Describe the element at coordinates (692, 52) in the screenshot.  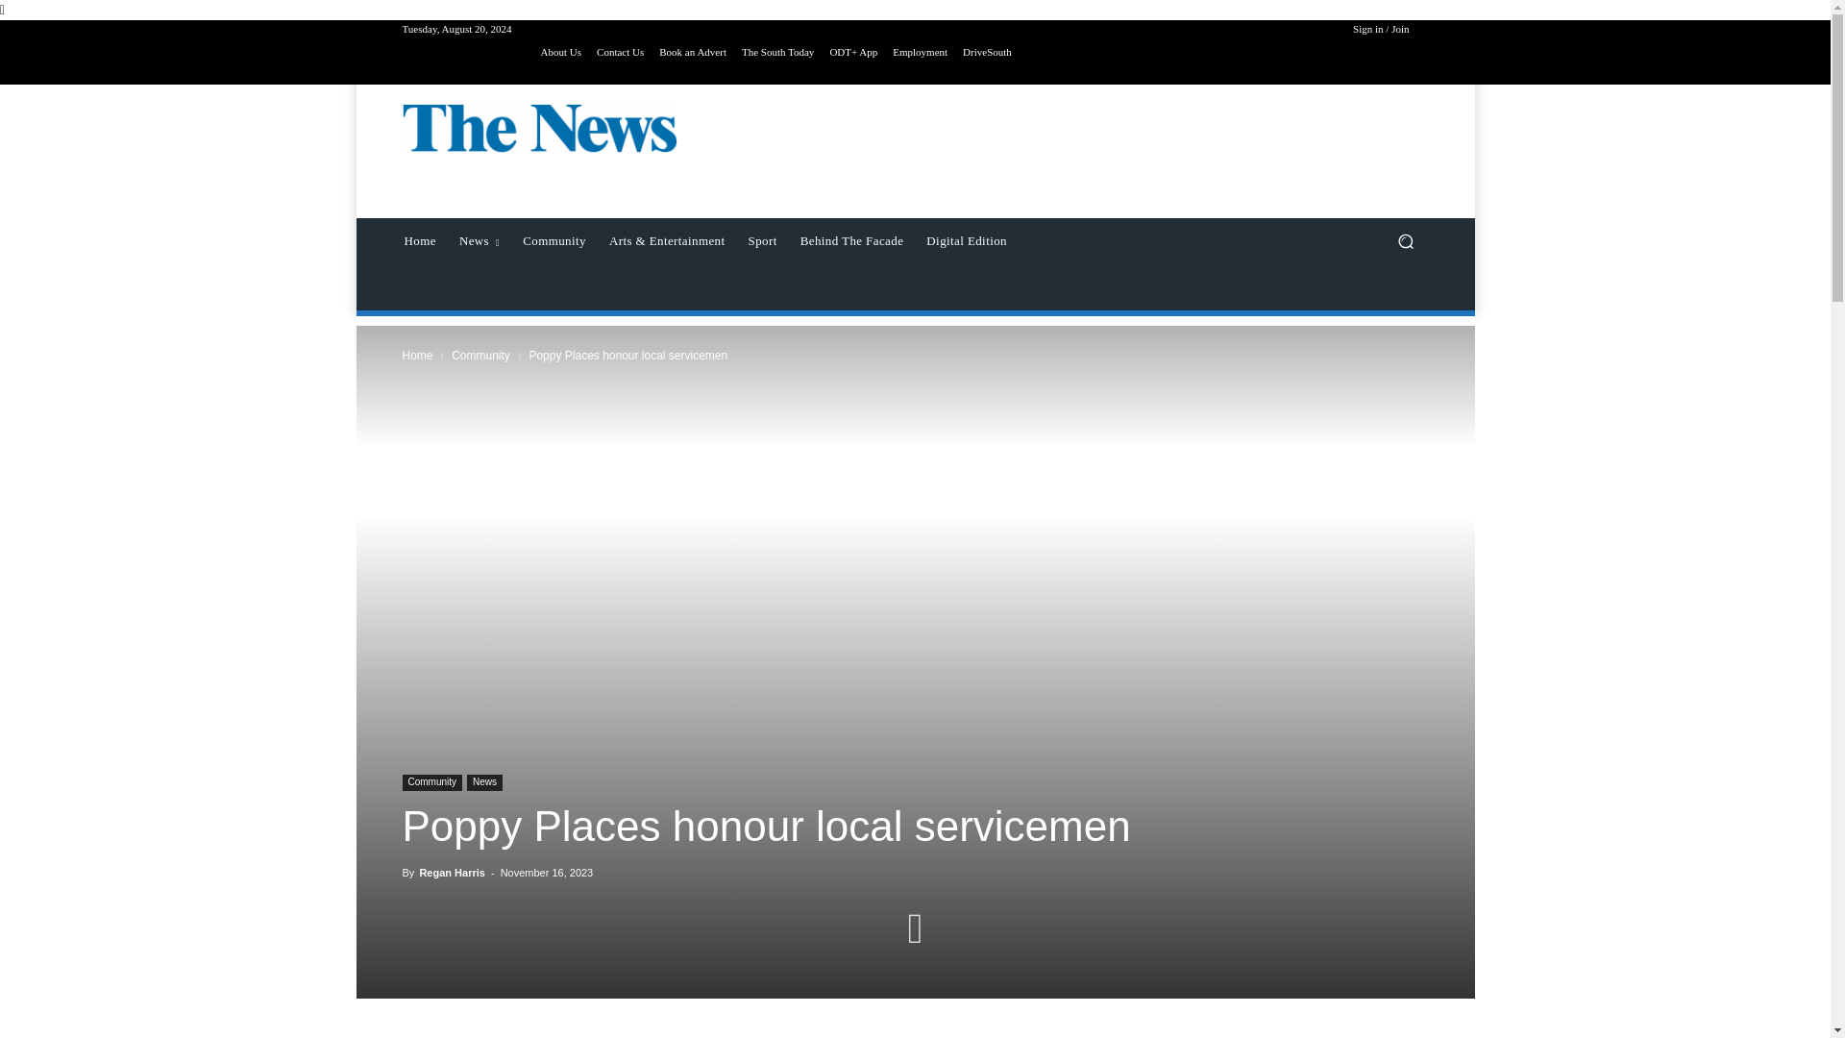
I see `Book an Advert` at that location.